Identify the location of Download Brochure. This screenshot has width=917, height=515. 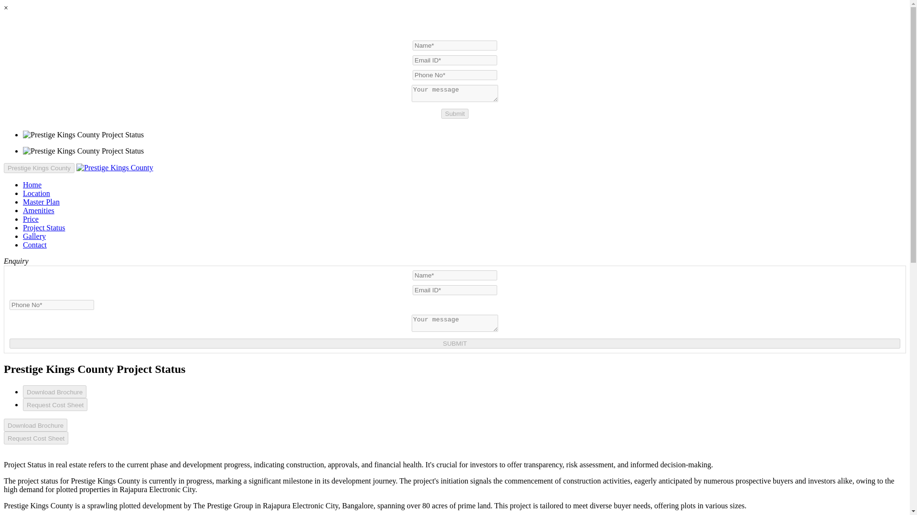
(35, 425).